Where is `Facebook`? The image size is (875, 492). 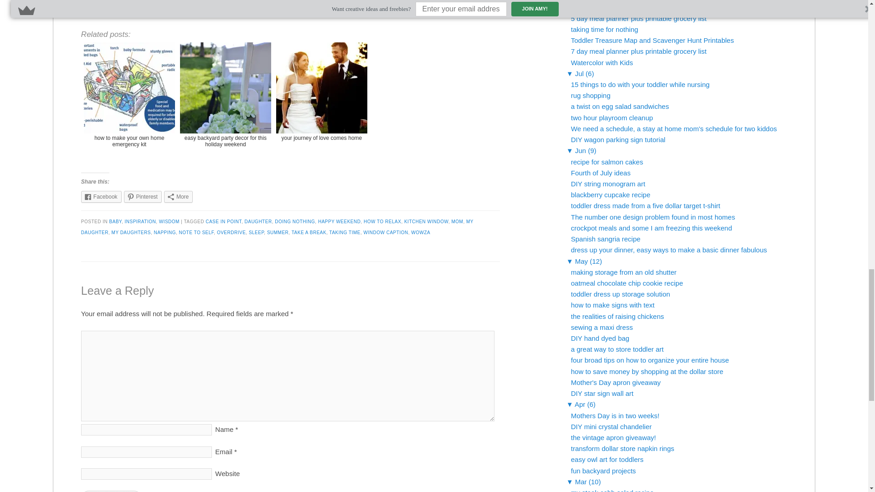
Facebook is located at coordinates (101, 197).